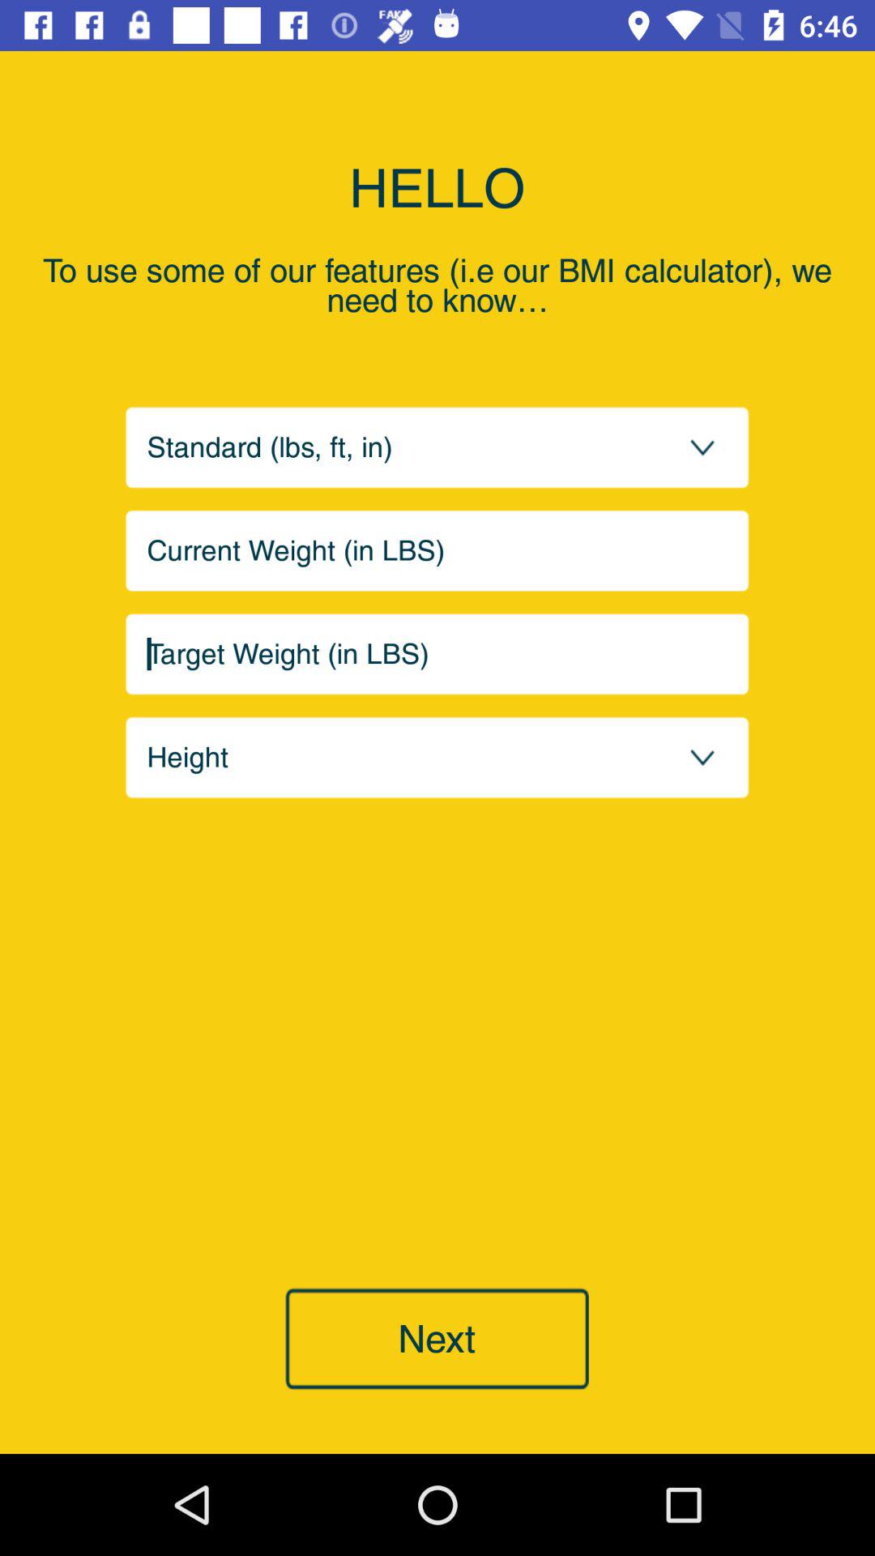 This screenshot has height=1556, width=875. Describe the element at coordinates (437, 757) in the screenshot. I see `height` at that location.